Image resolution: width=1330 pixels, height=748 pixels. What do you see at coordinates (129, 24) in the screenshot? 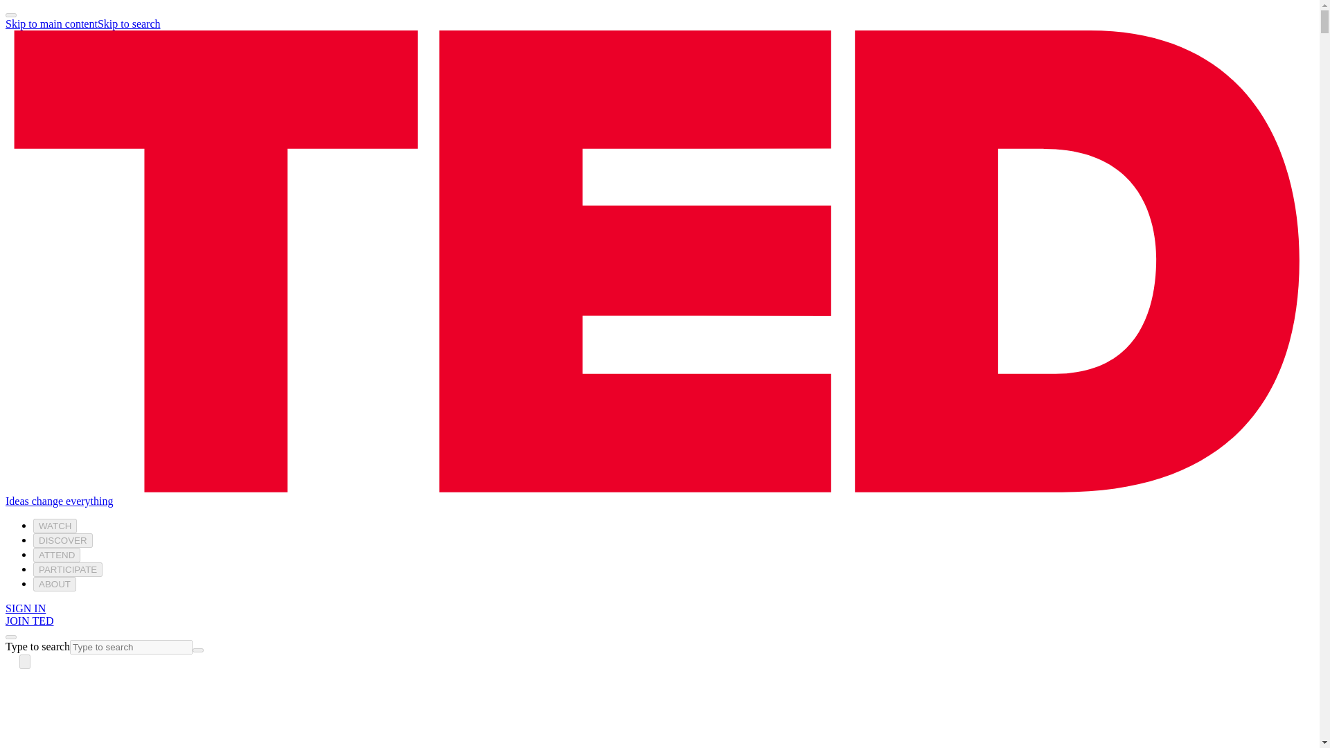
I see `Skip to search` at bounding box center [129, 24].